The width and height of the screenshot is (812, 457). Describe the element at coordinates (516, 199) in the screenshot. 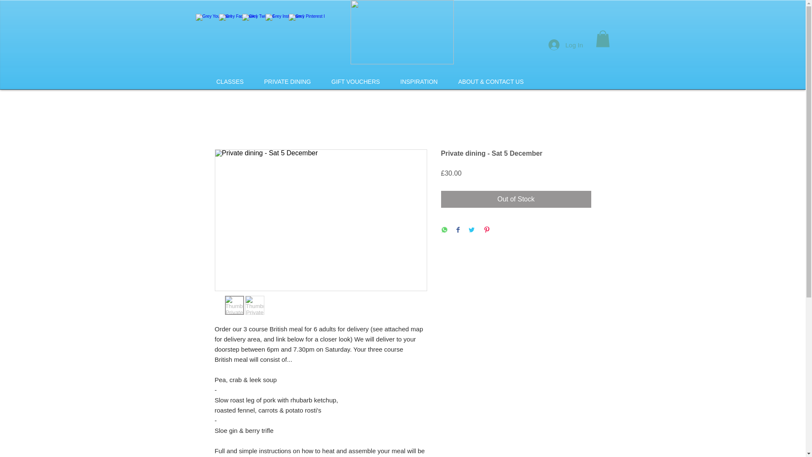

I see `Out of Stock` at that location.